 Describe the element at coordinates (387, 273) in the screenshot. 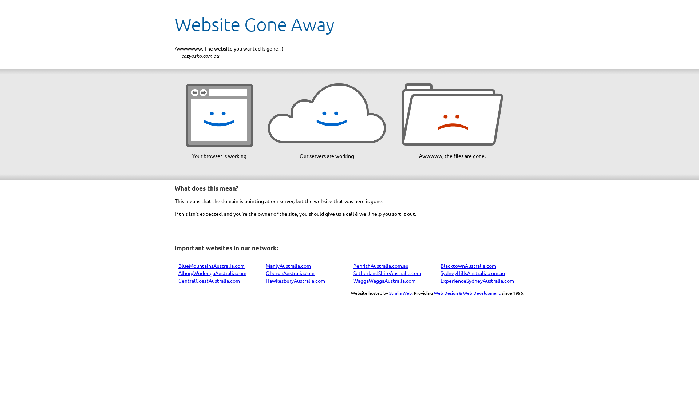

I see `SutherlandShireAustralia.com` at that location.